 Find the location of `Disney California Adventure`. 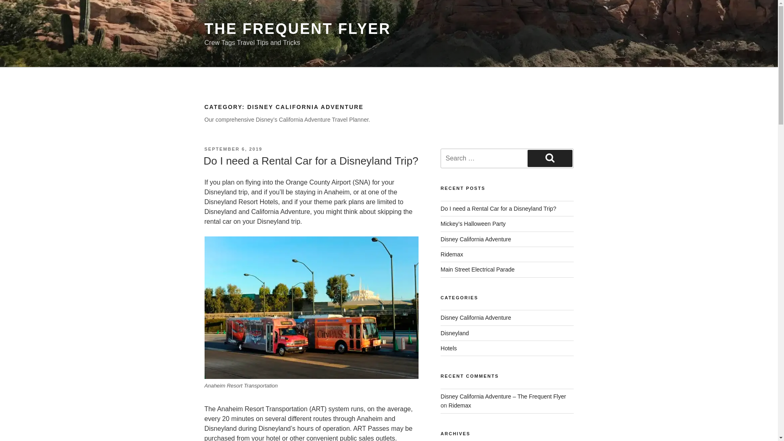

Disney California Adventure is located at coordinates (476, 239).